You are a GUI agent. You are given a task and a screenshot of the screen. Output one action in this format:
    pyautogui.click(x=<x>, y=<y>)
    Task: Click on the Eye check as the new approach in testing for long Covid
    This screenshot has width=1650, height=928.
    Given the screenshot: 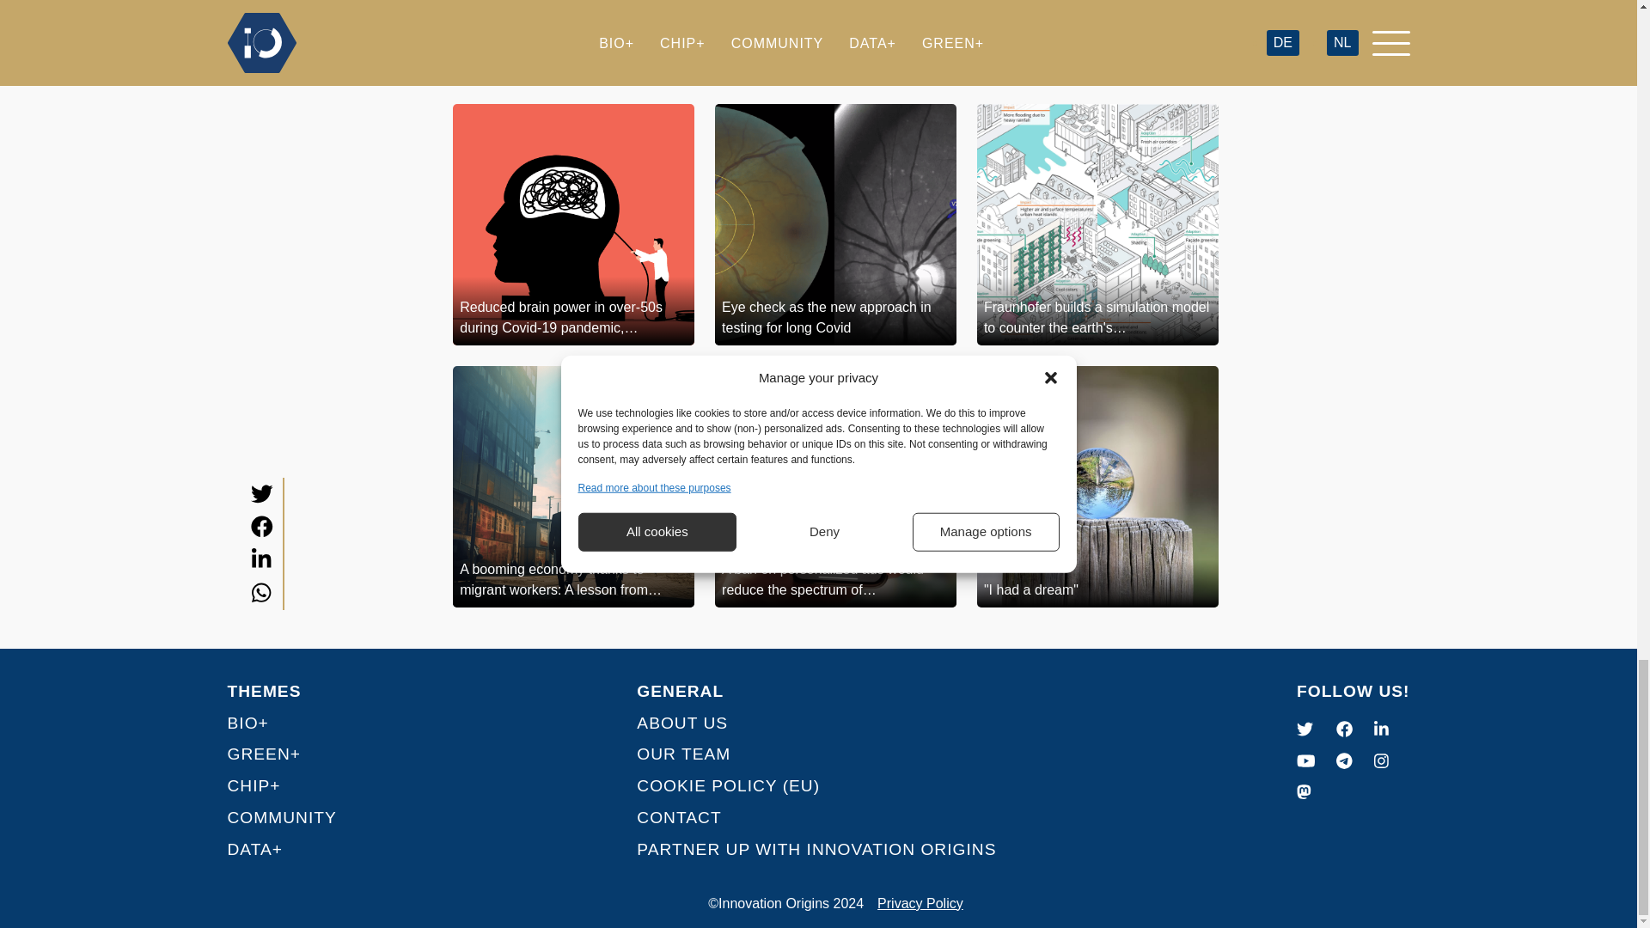 What is the action you would take?
    pyautogui.click(x=835, y=223)
    